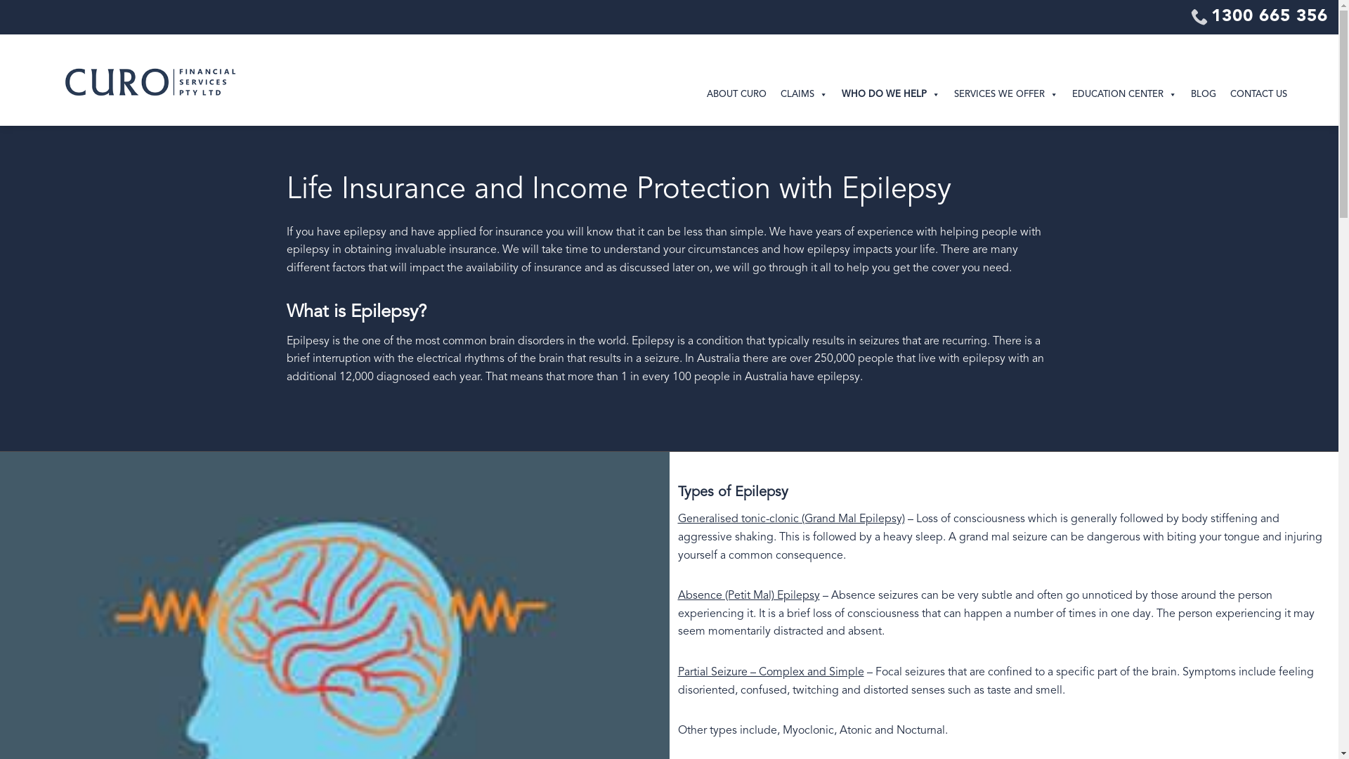  Describe the element at coordinates (1259, 95) in the screenshot. I see `CONTACT US` at that location.